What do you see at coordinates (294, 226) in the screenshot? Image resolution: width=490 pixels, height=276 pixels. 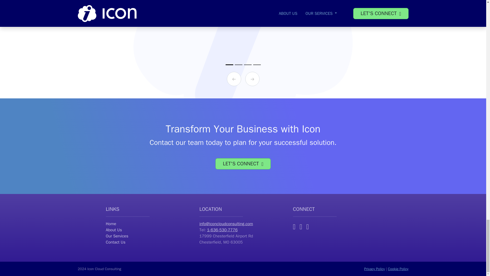 I see `Icon Cloud Consulting on LinkedIn` at bounding box center [294, 226].